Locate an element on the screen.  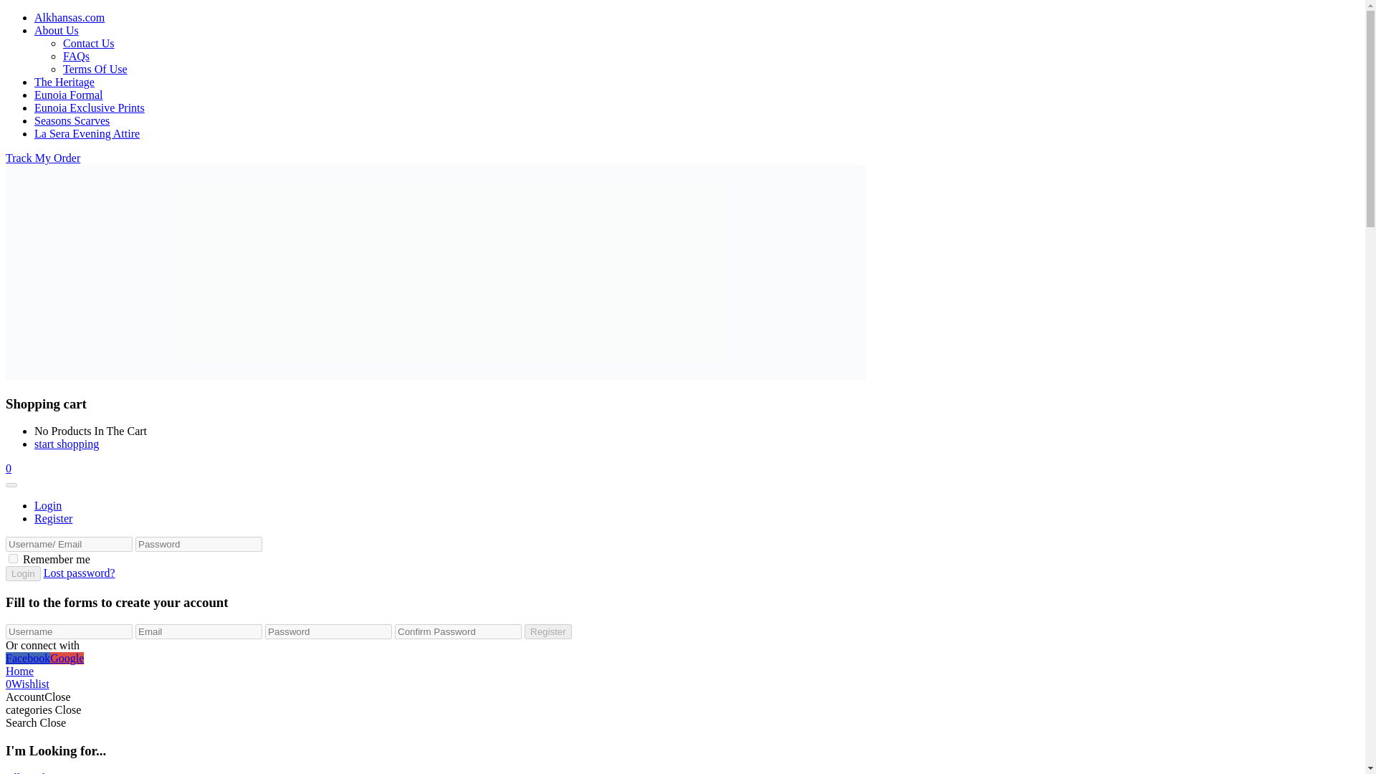
Home is located at coordinates (19, 671).